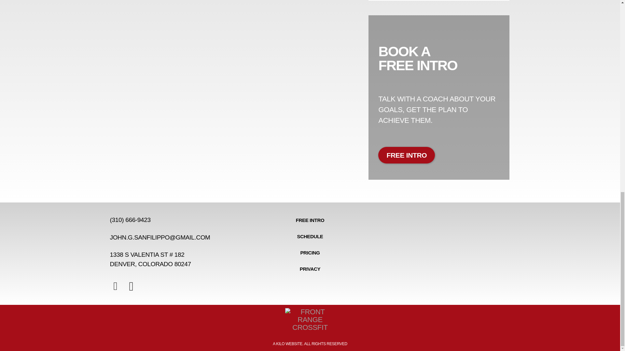 The width and height of the screenshot is (625, 351). I want to click on PRIVACY, so click(310, 269).